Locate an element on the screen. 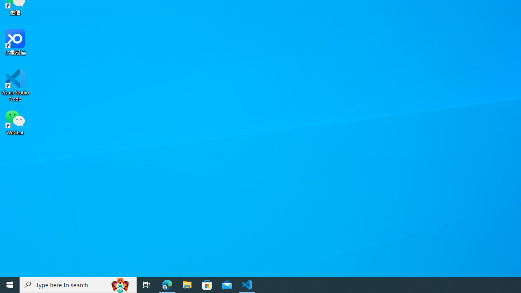 Image resolution: width=521 pixels, height=293 pixels. Type here to search is located at coordinates (78, 285).